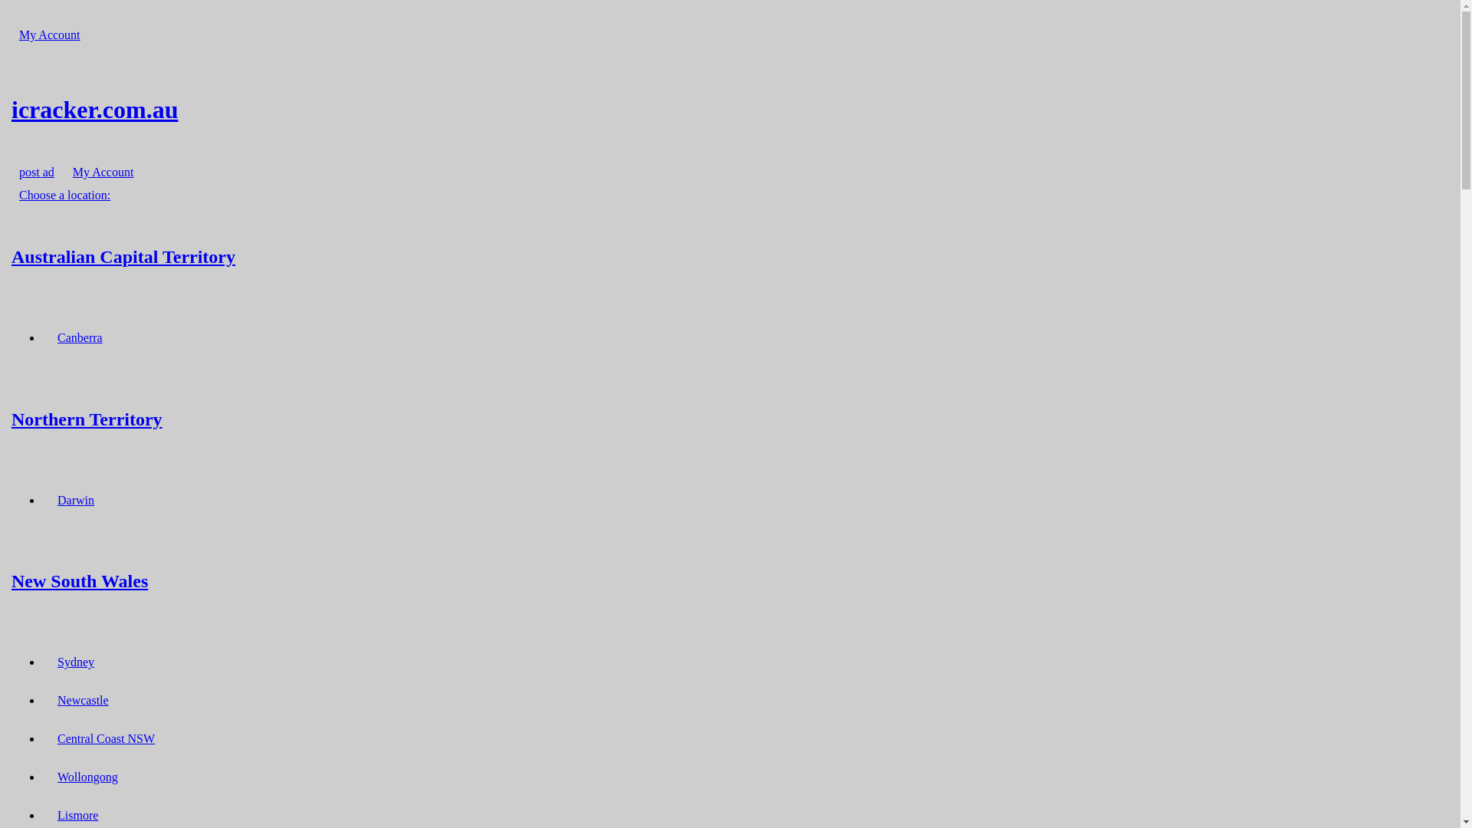 The height and width of the screenshot is (828, 1472). Describe the element at coordinates (80, 337) in the screenshot. I see `Canberra` at that location.